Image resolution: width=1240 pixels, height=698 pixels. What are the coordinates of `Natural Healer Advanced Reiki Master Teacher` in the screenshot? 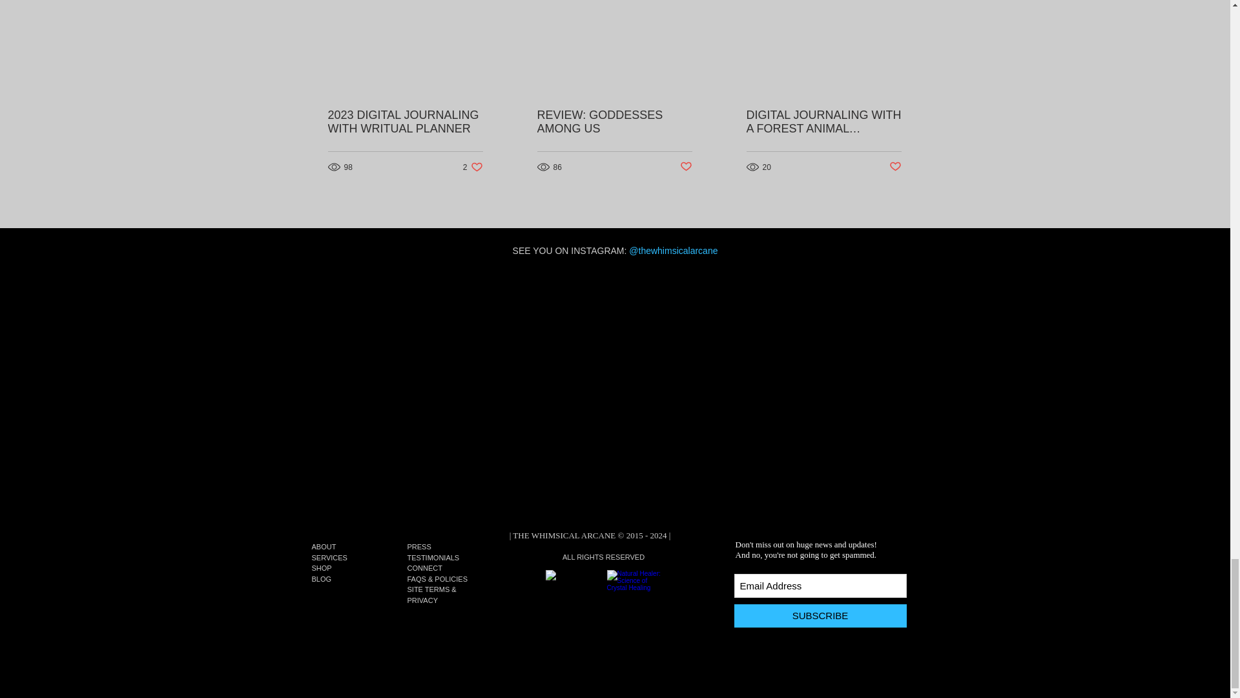 It's located at (473, 167).